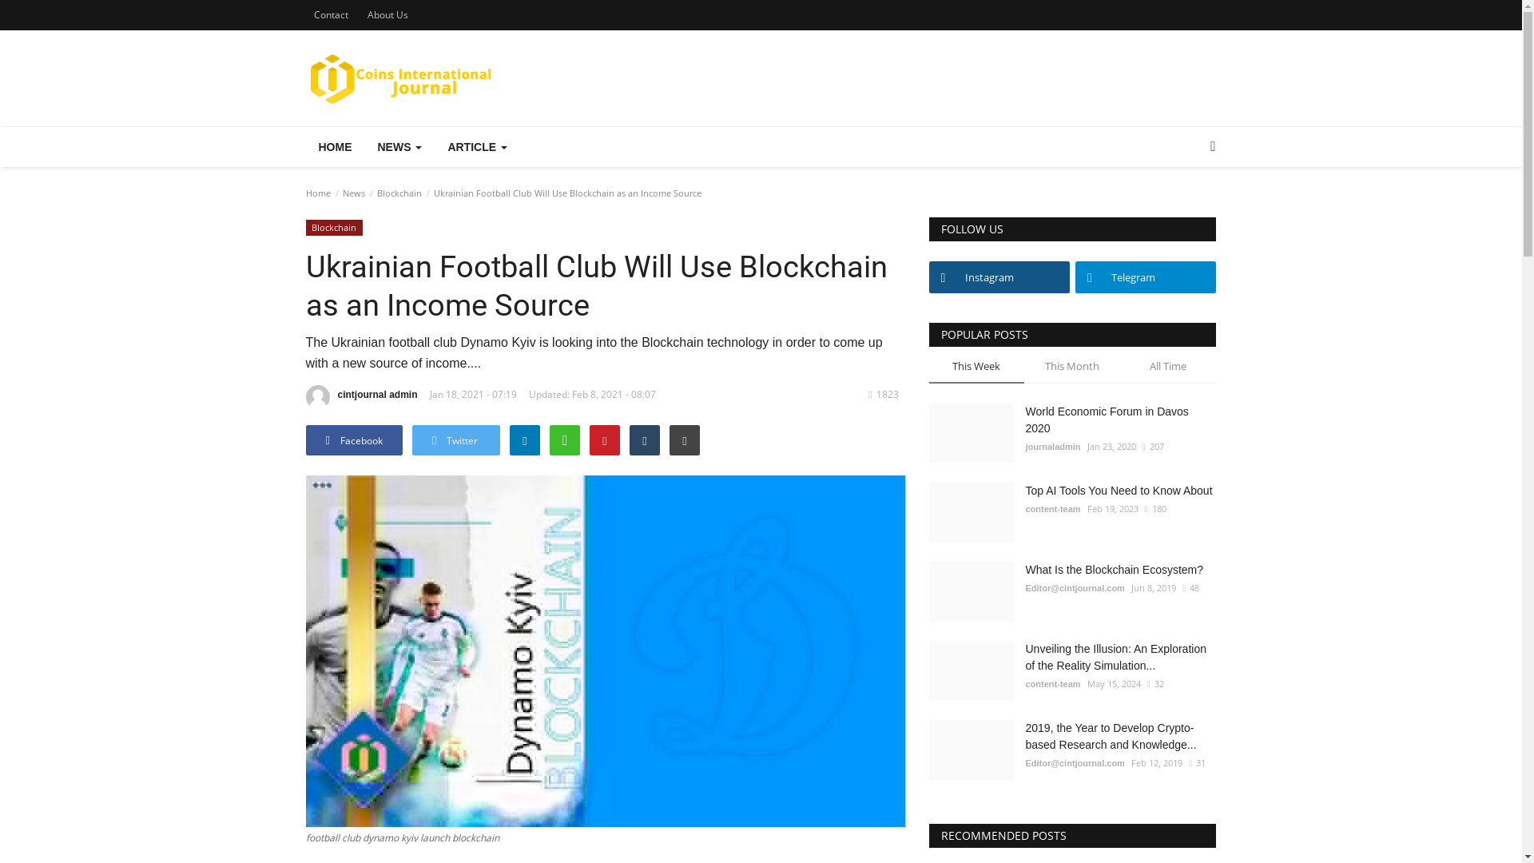 This screenshot has height=863, width=1534. What do you see at coordinates (387, 14) in the screenshot?
I see `About Us` at bounding box center [387, 14].